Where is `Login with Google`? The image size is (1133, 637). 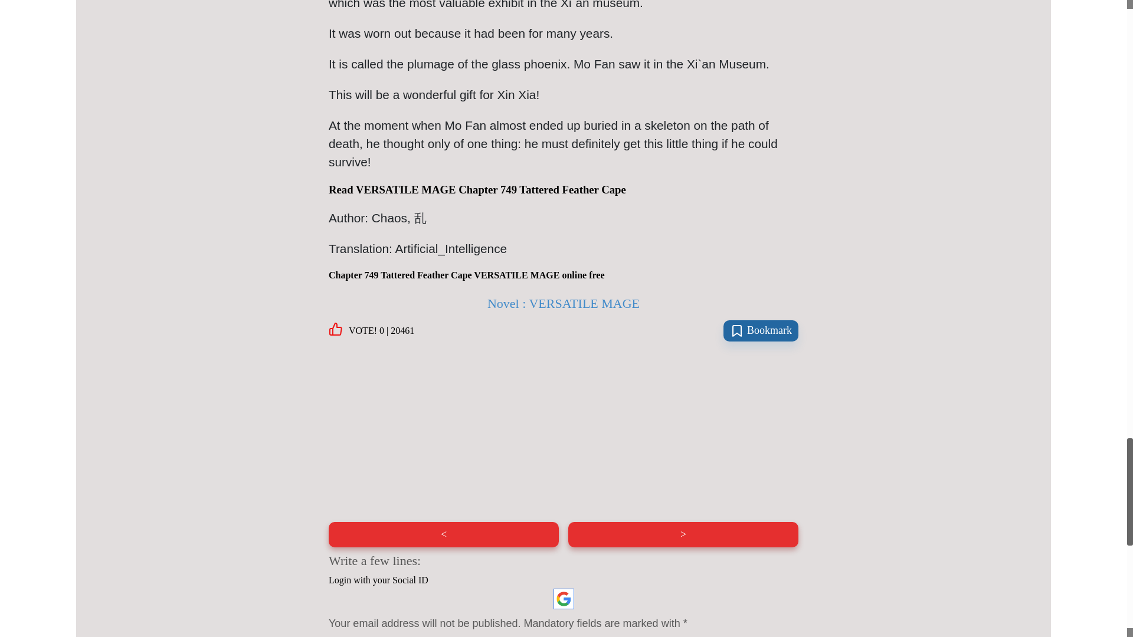
Login with Google is located at coordinates (564, 598).